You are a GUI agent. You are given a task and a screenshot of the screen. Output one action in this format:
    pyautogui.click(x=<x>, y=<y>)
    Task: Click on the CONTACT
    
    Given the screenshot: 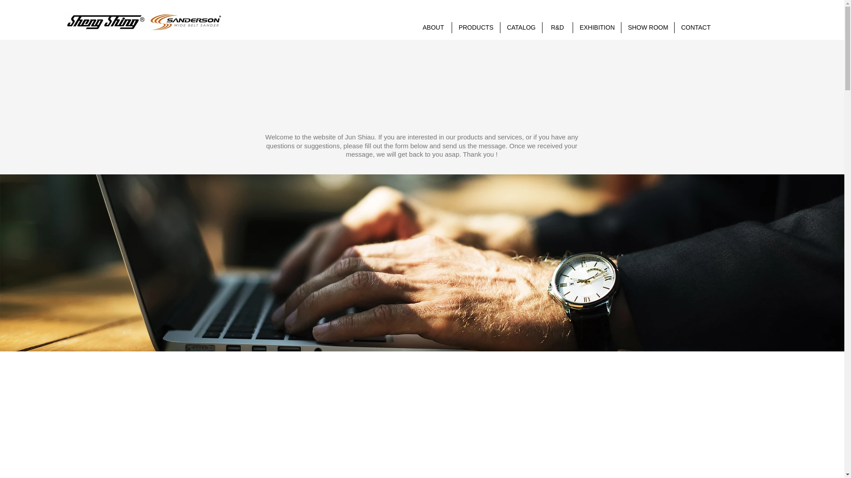 What is the action you would take?
    pyautogui.click(x=695, y=27)
    